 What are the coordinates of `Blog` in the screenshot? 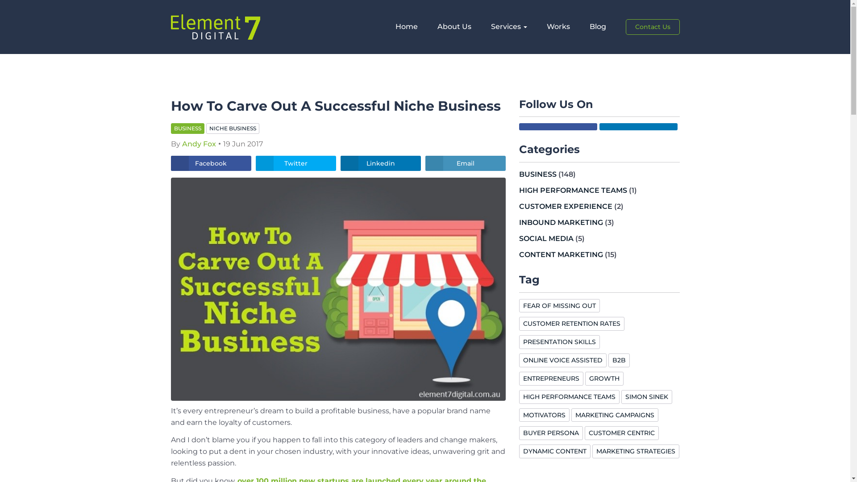 It's located at (597, 27).